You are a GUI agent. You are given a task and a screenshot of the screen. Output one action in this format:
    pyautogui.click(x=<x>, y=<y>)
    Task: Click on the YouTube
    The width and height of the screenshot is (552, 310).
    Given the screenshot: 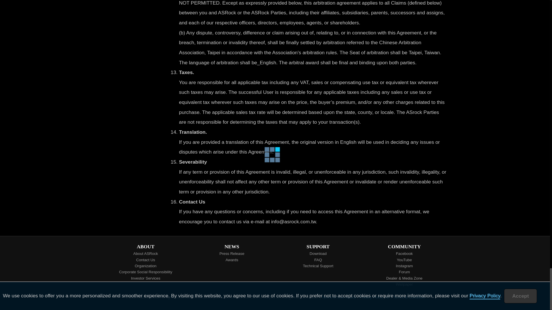 What is the action you would take?
    pyautogui.click(x=404, y=260)
    